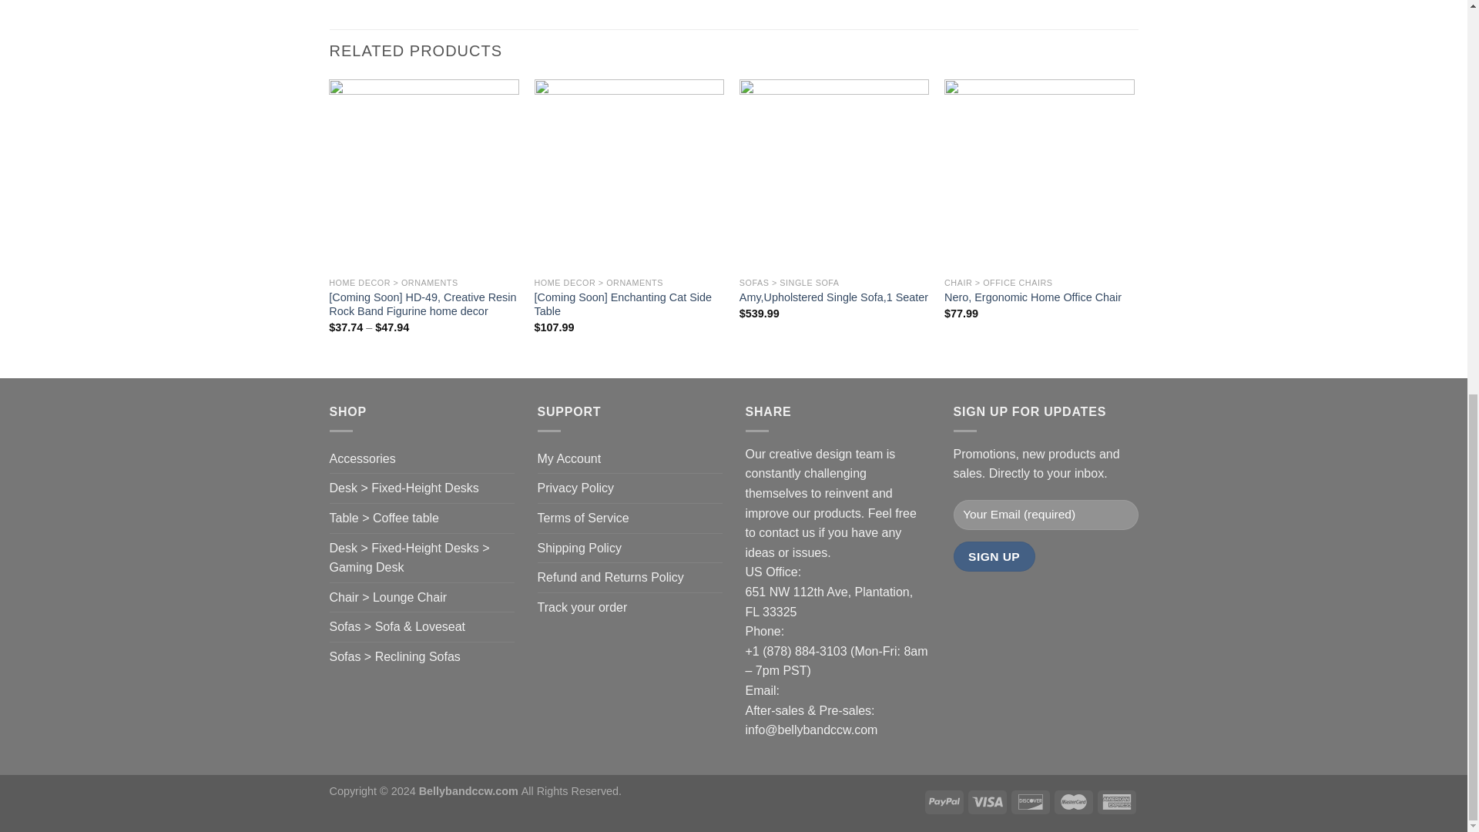 This screenshot has height=832, width=1479. What do you see at coordinates (393, 457) in the screenshot?
I see `Submit` at bounding box center [393, 457].